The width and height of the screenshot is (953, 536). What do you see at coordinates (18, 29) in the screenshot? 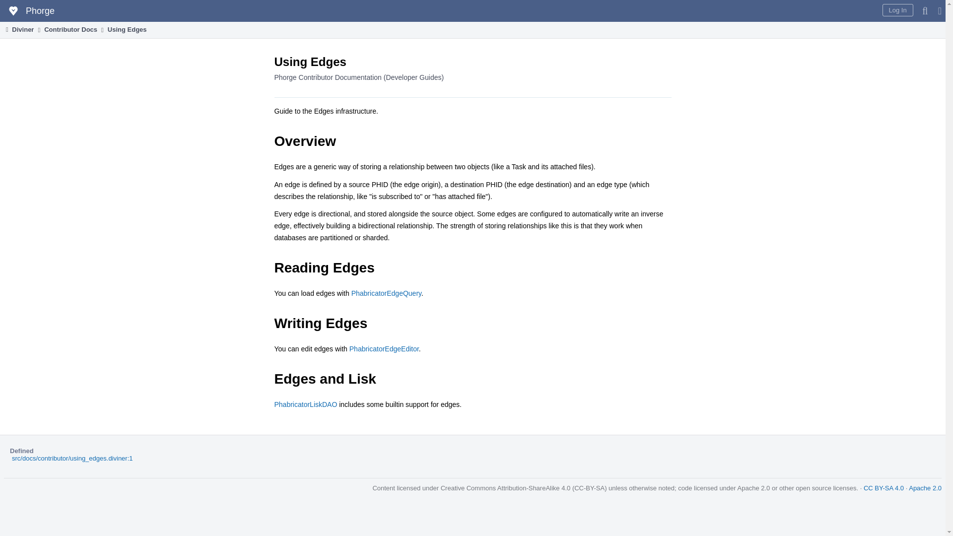
I see `Diviner` at bounding box center [18, 29].